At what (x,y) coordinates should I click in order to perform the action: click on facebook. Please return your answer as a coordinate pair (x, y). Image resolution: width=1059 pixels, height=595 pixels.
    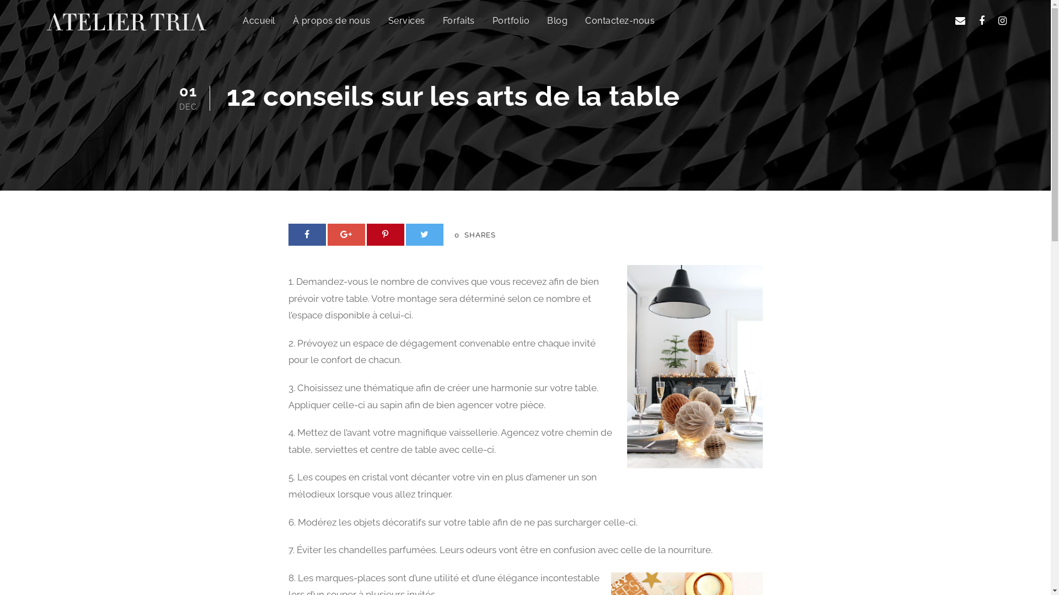
    Looking at the image, I should click on (982, 21).